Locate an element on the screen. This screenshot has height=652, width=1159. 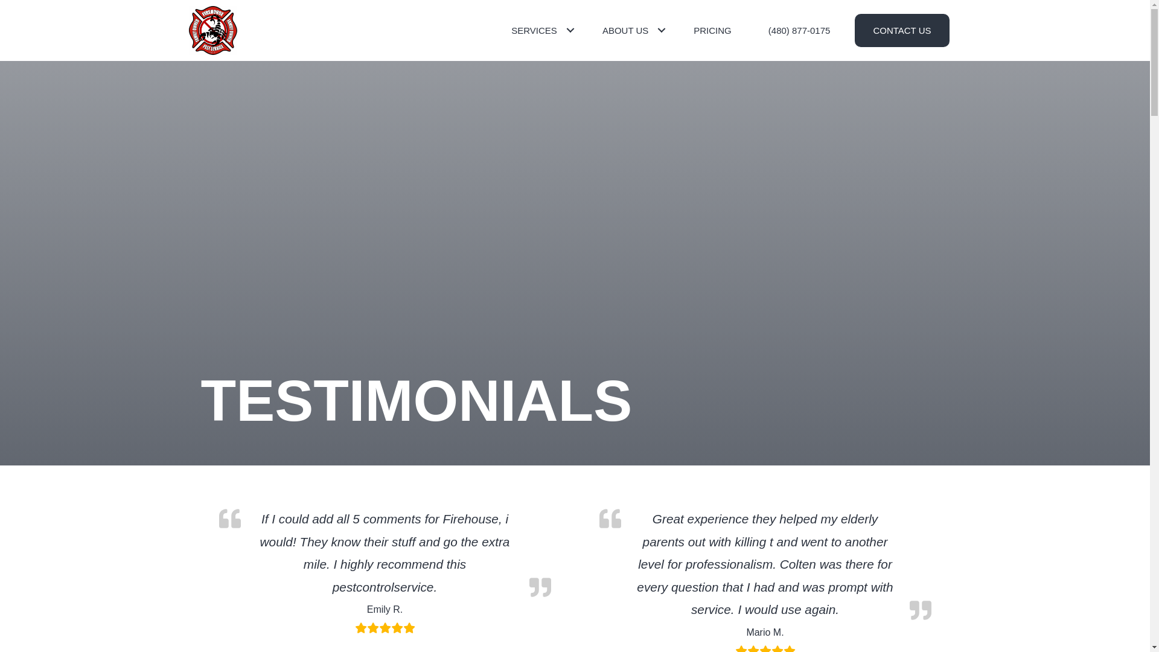
firehouse logo is located at coordinates (212, 30).